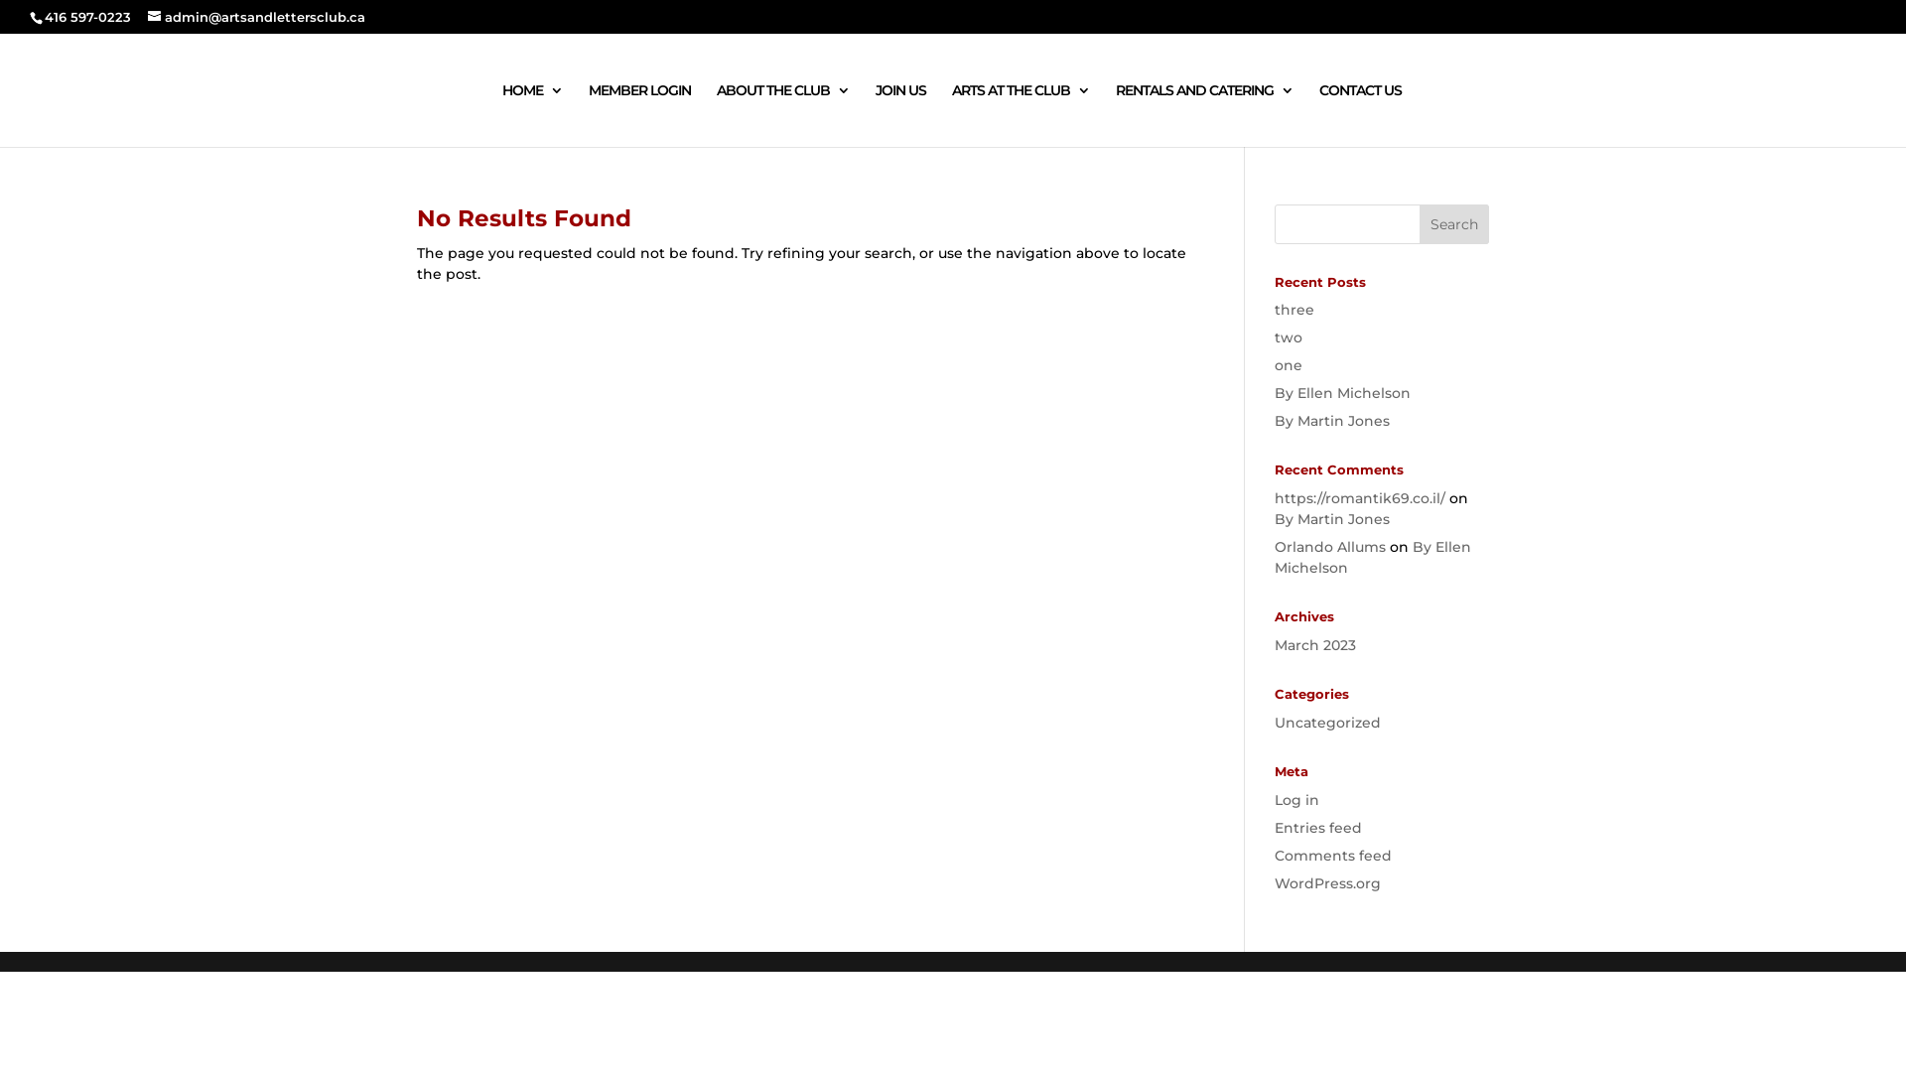 Image resolution: width=1906 pixels, height=1072 pixels. Describe the element at coordinates (1294, 310) in the screenshot. I see `three` at that location.